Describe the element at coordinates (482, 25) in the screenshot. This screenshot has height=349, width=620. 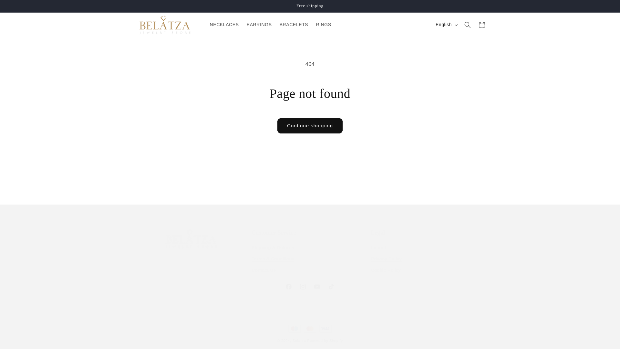
I see `English` at that location.